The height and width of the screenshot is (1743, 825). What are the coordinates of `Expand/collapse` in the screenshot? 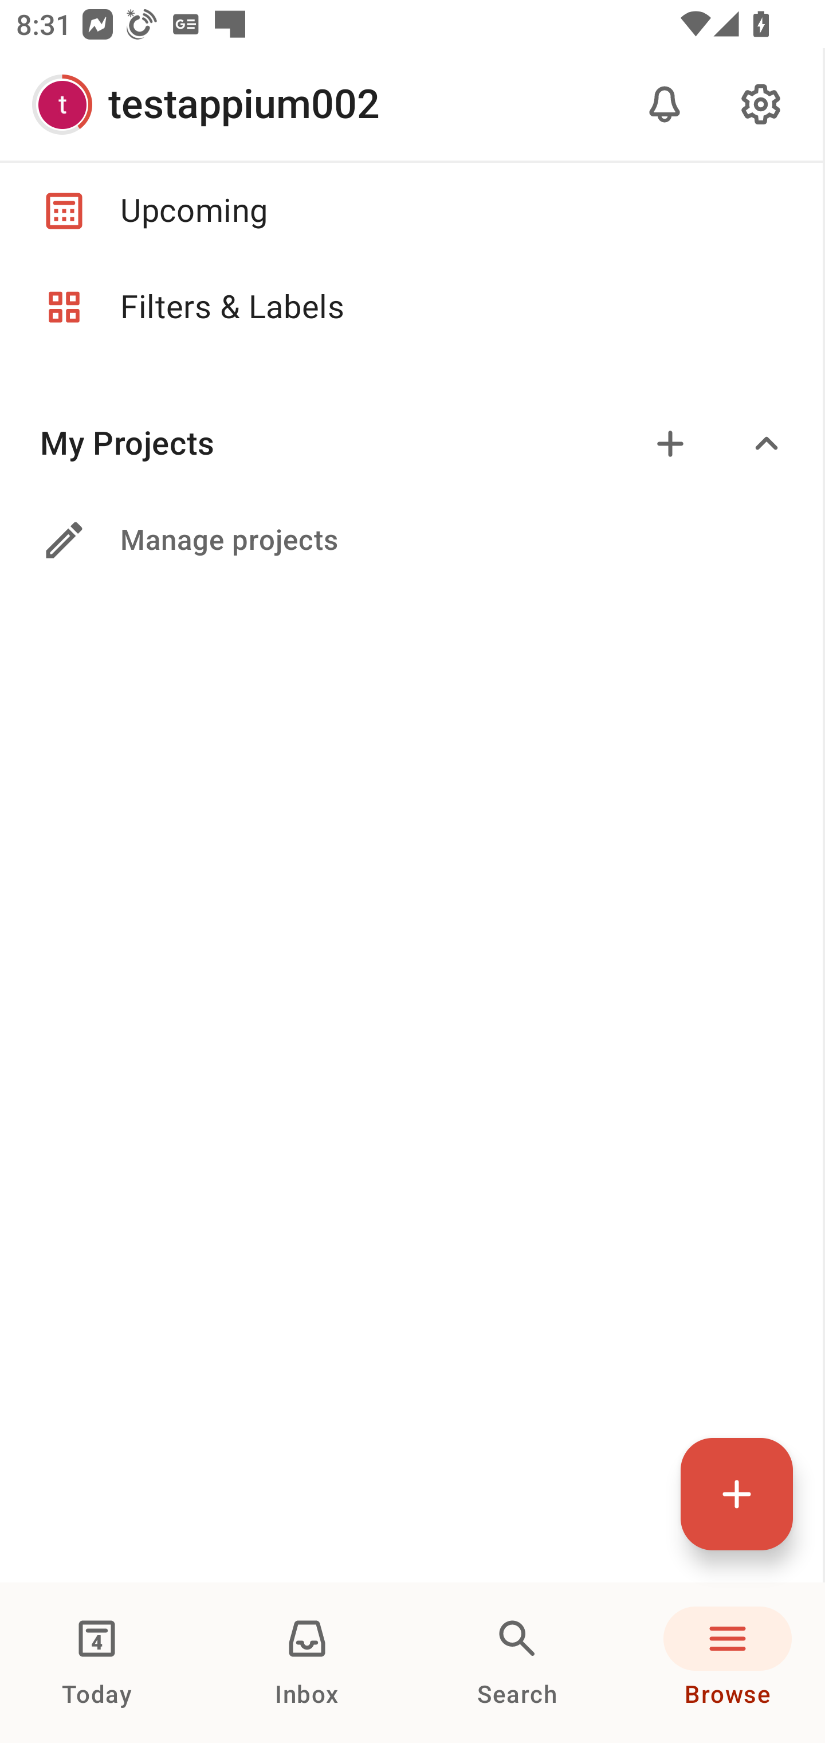 It's located at (767, 444).